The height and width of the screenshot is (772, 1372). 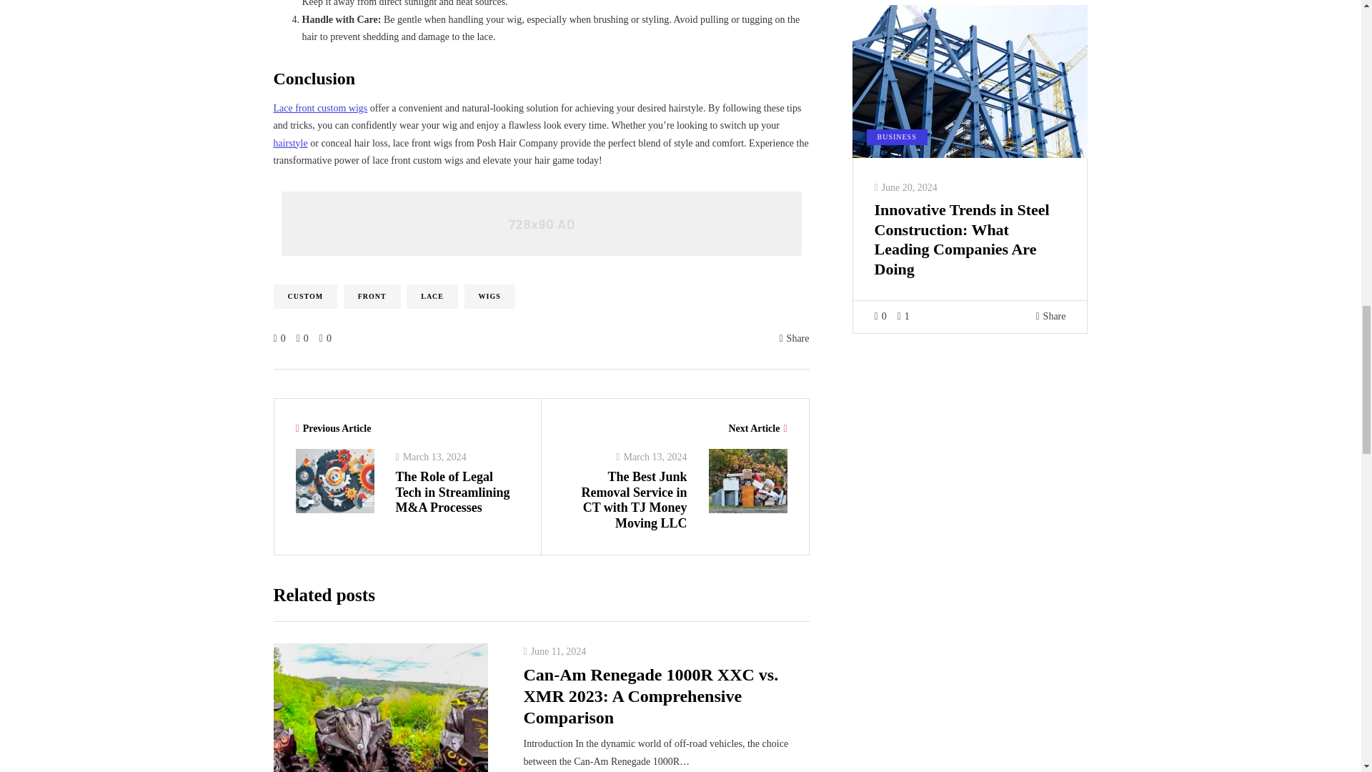 What do you see at coordinates (290, 143) in the screenshot?
I see `hairstyle` at bounding box center [290, 143].